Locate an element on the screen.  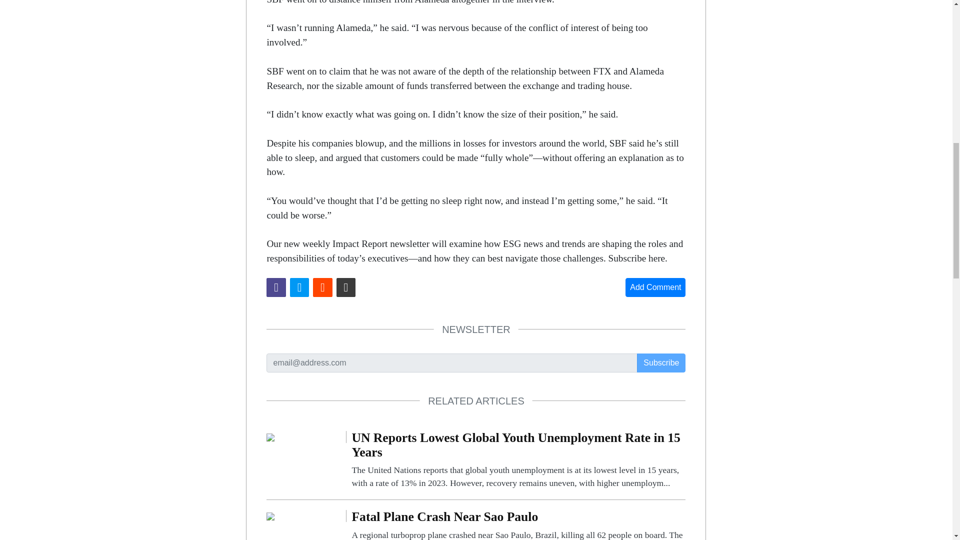
Add Comment is located at coordinates (655, 287).